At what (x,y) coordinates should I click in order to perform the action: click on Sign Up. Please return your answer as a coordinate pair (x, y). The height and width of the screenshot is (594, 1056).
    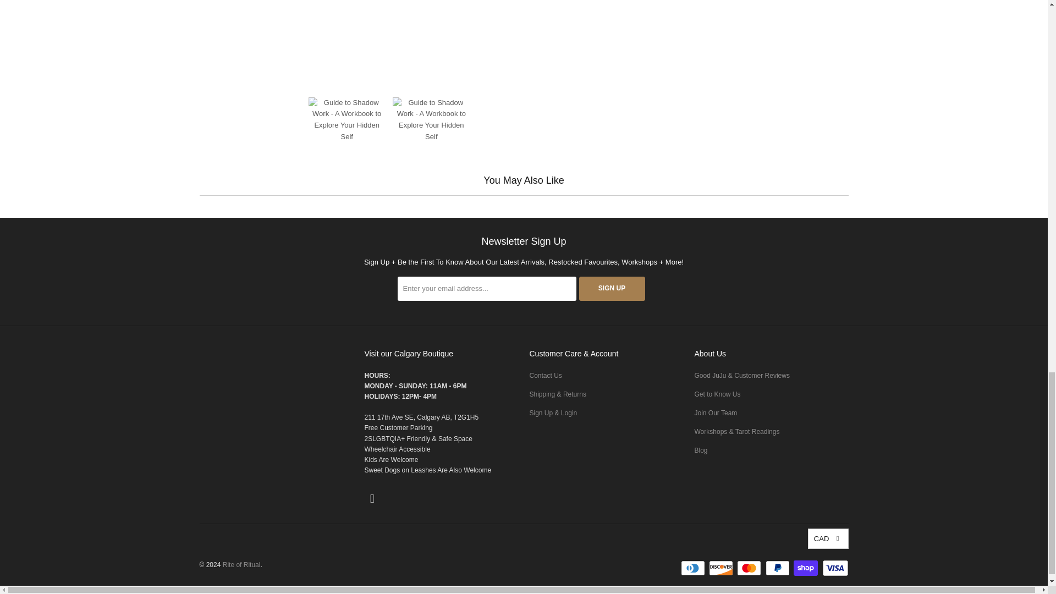
    Looking at the image, I should click on (612, 288).